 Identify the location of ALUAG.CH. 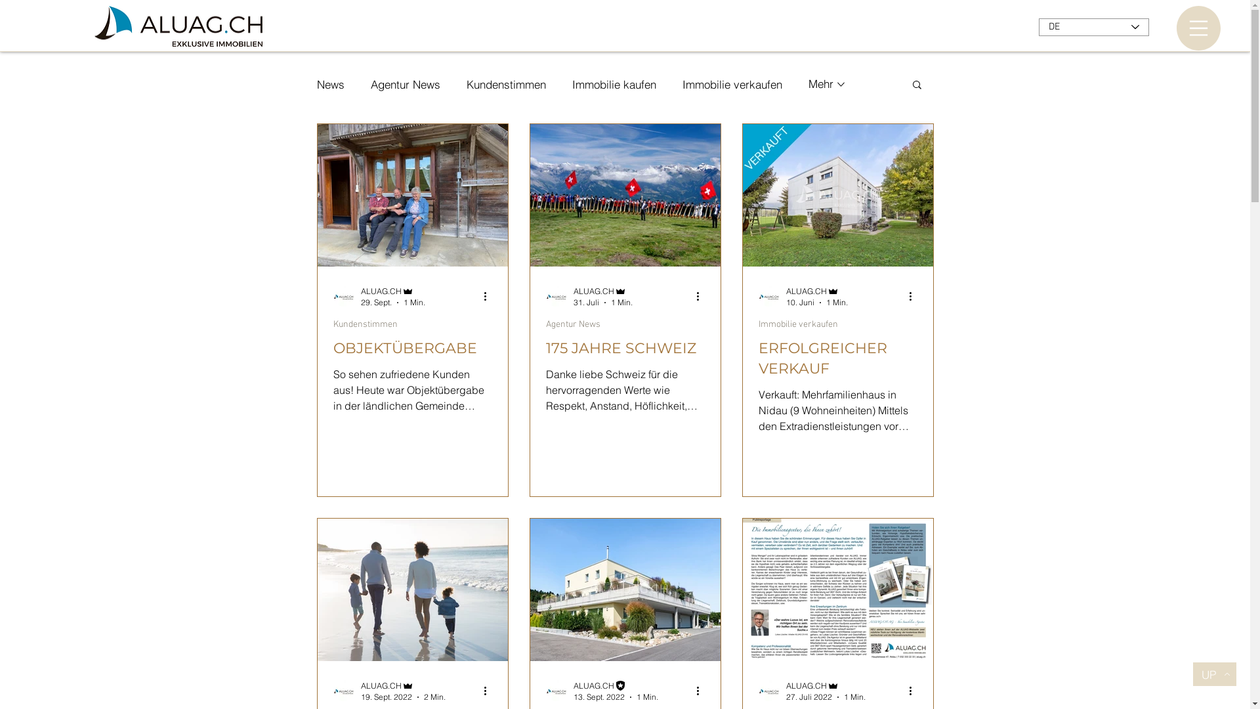
(817, 291).